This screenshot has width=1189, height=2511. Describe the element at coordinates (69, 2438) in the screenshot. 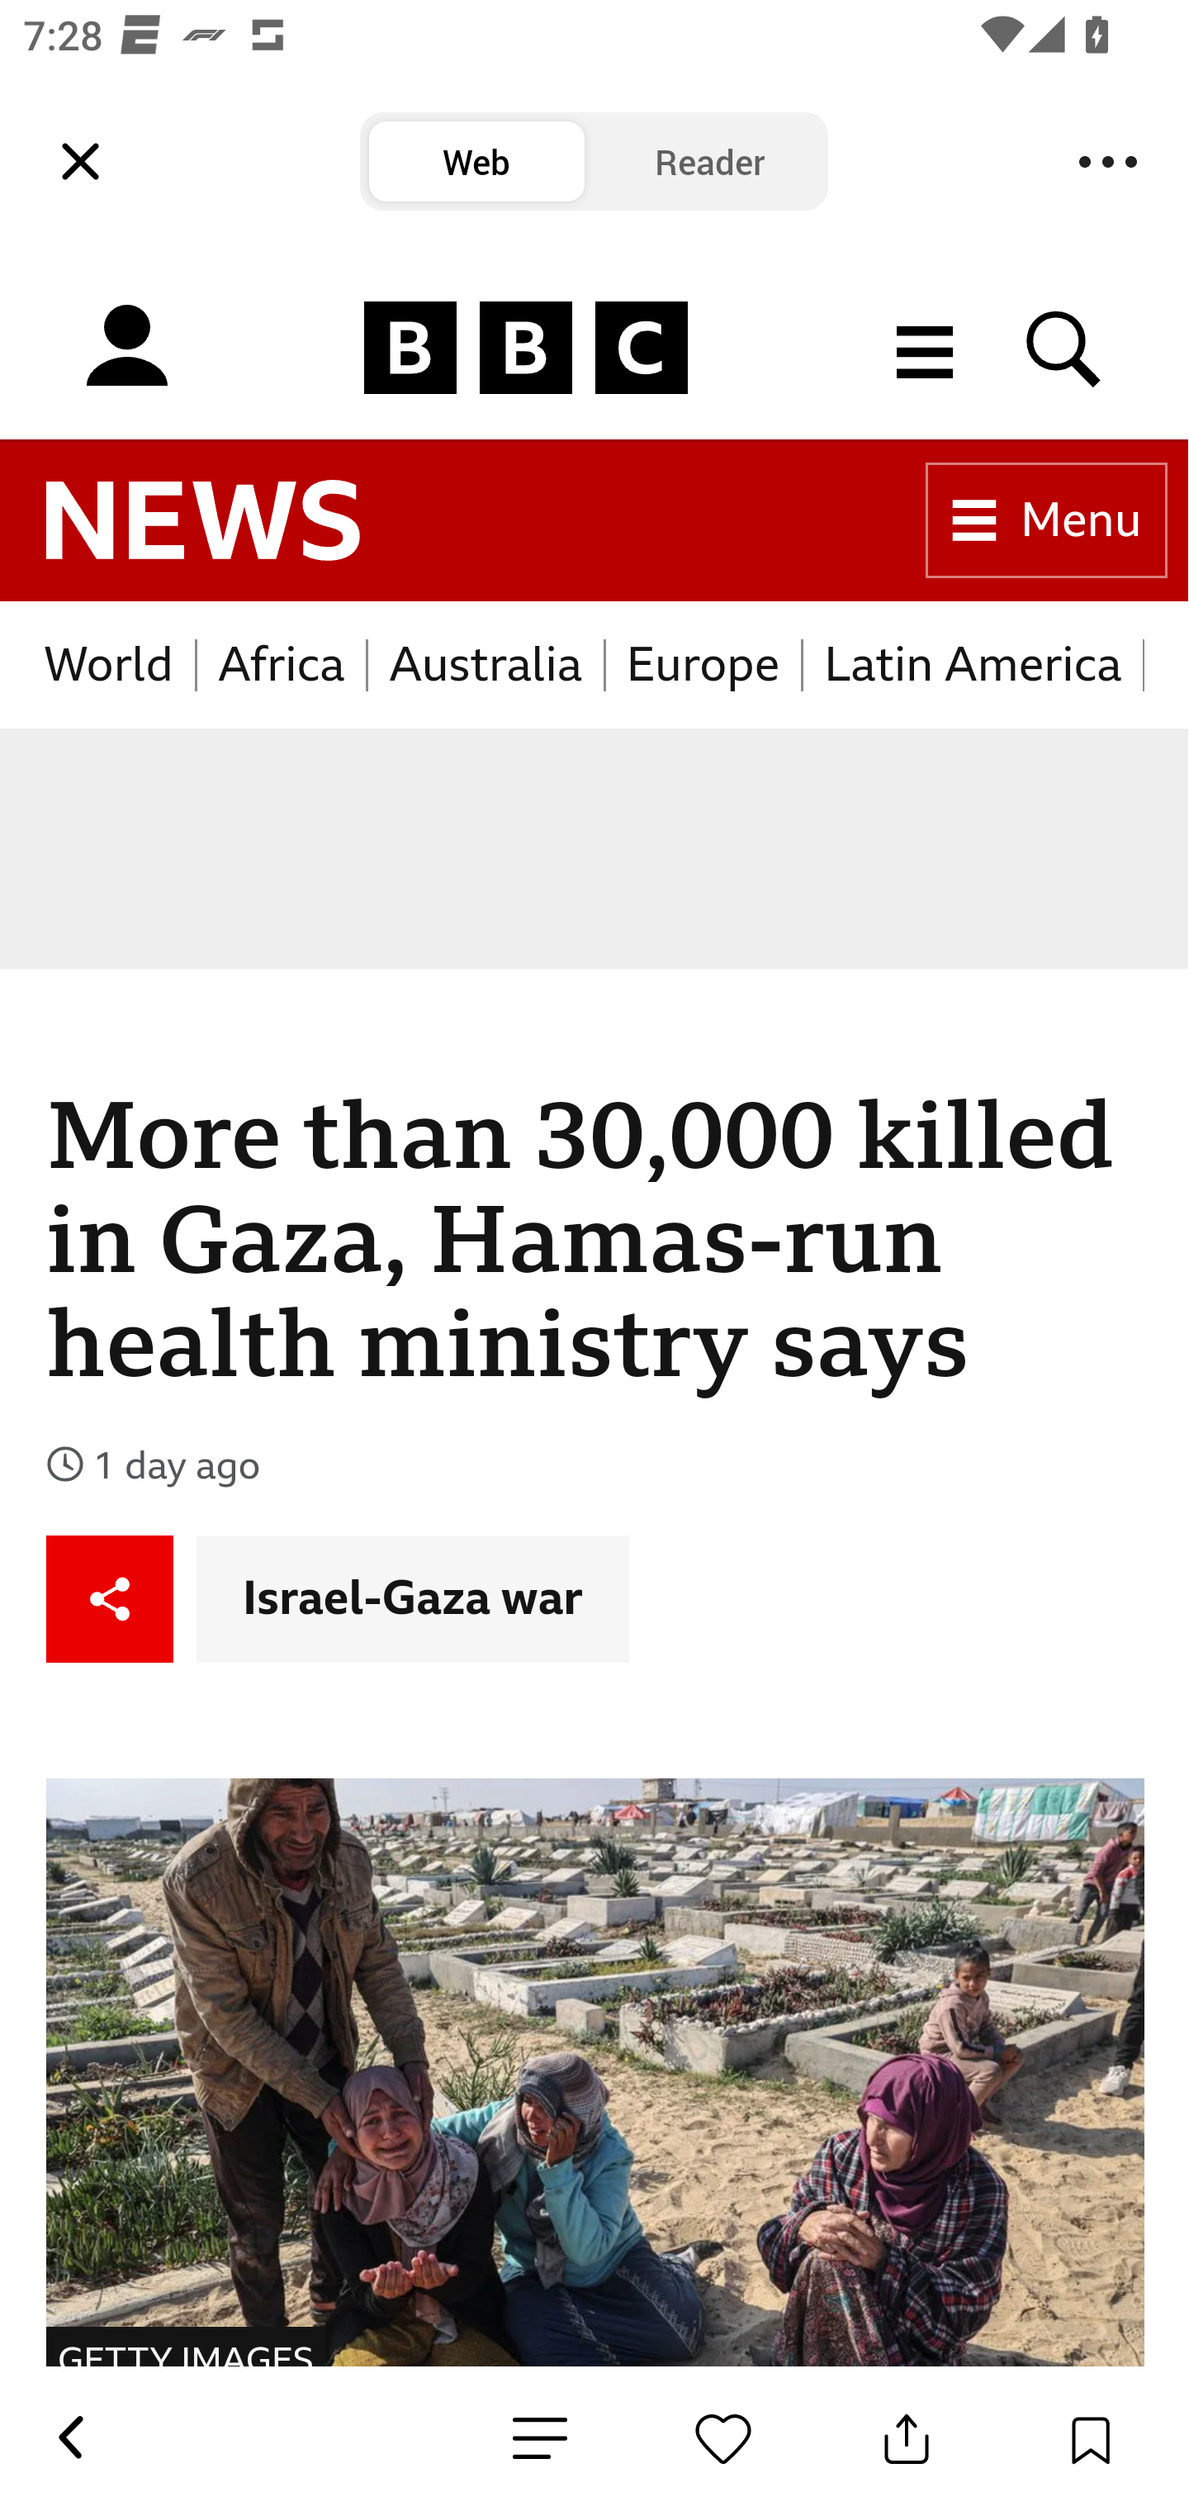

I see `Back Button` at that location.